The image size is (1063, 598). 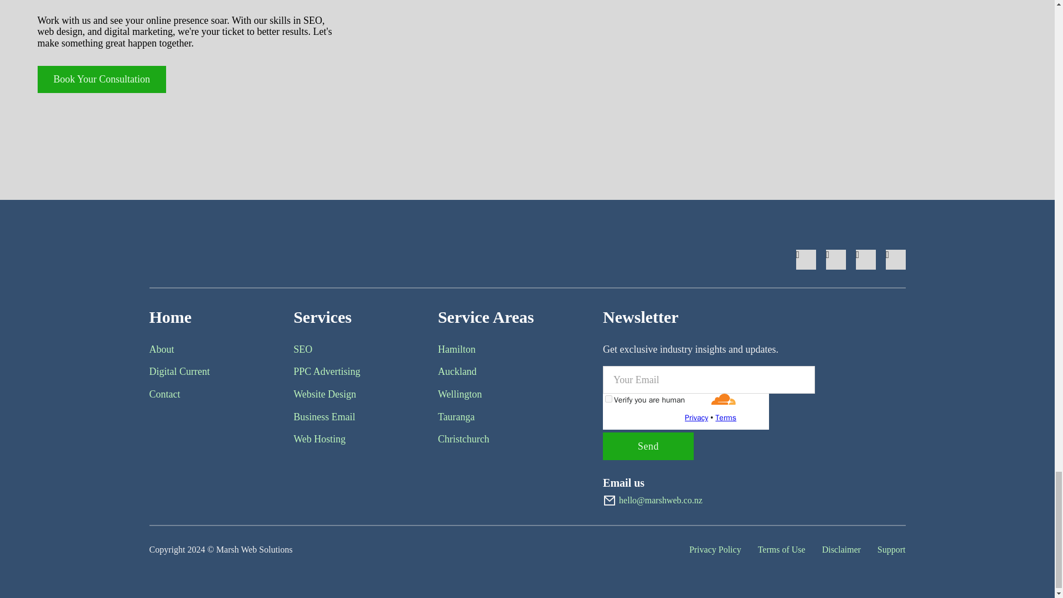 I want to click on Book Your Consultation, so click(x=102, y=79).